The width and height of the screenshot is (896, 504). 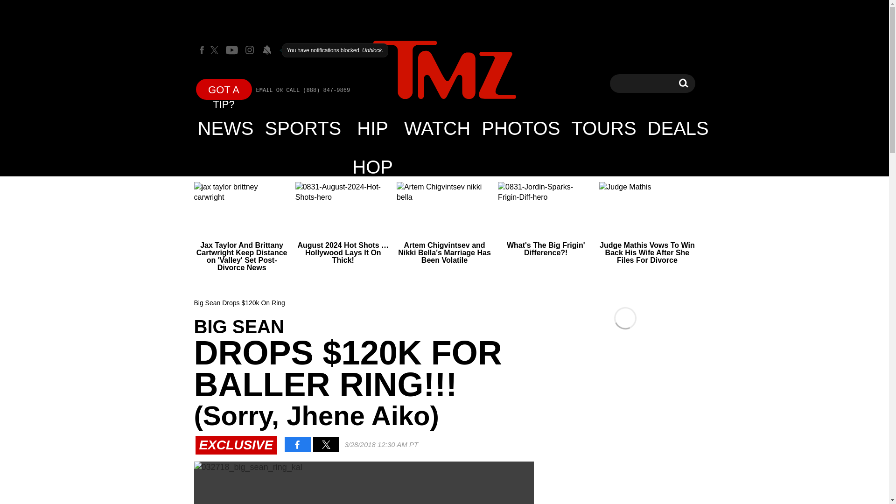 What do you see at coordinates (444, 70) in the screenshot?
I see `HIP HOP` at bounding box center [444, 70].